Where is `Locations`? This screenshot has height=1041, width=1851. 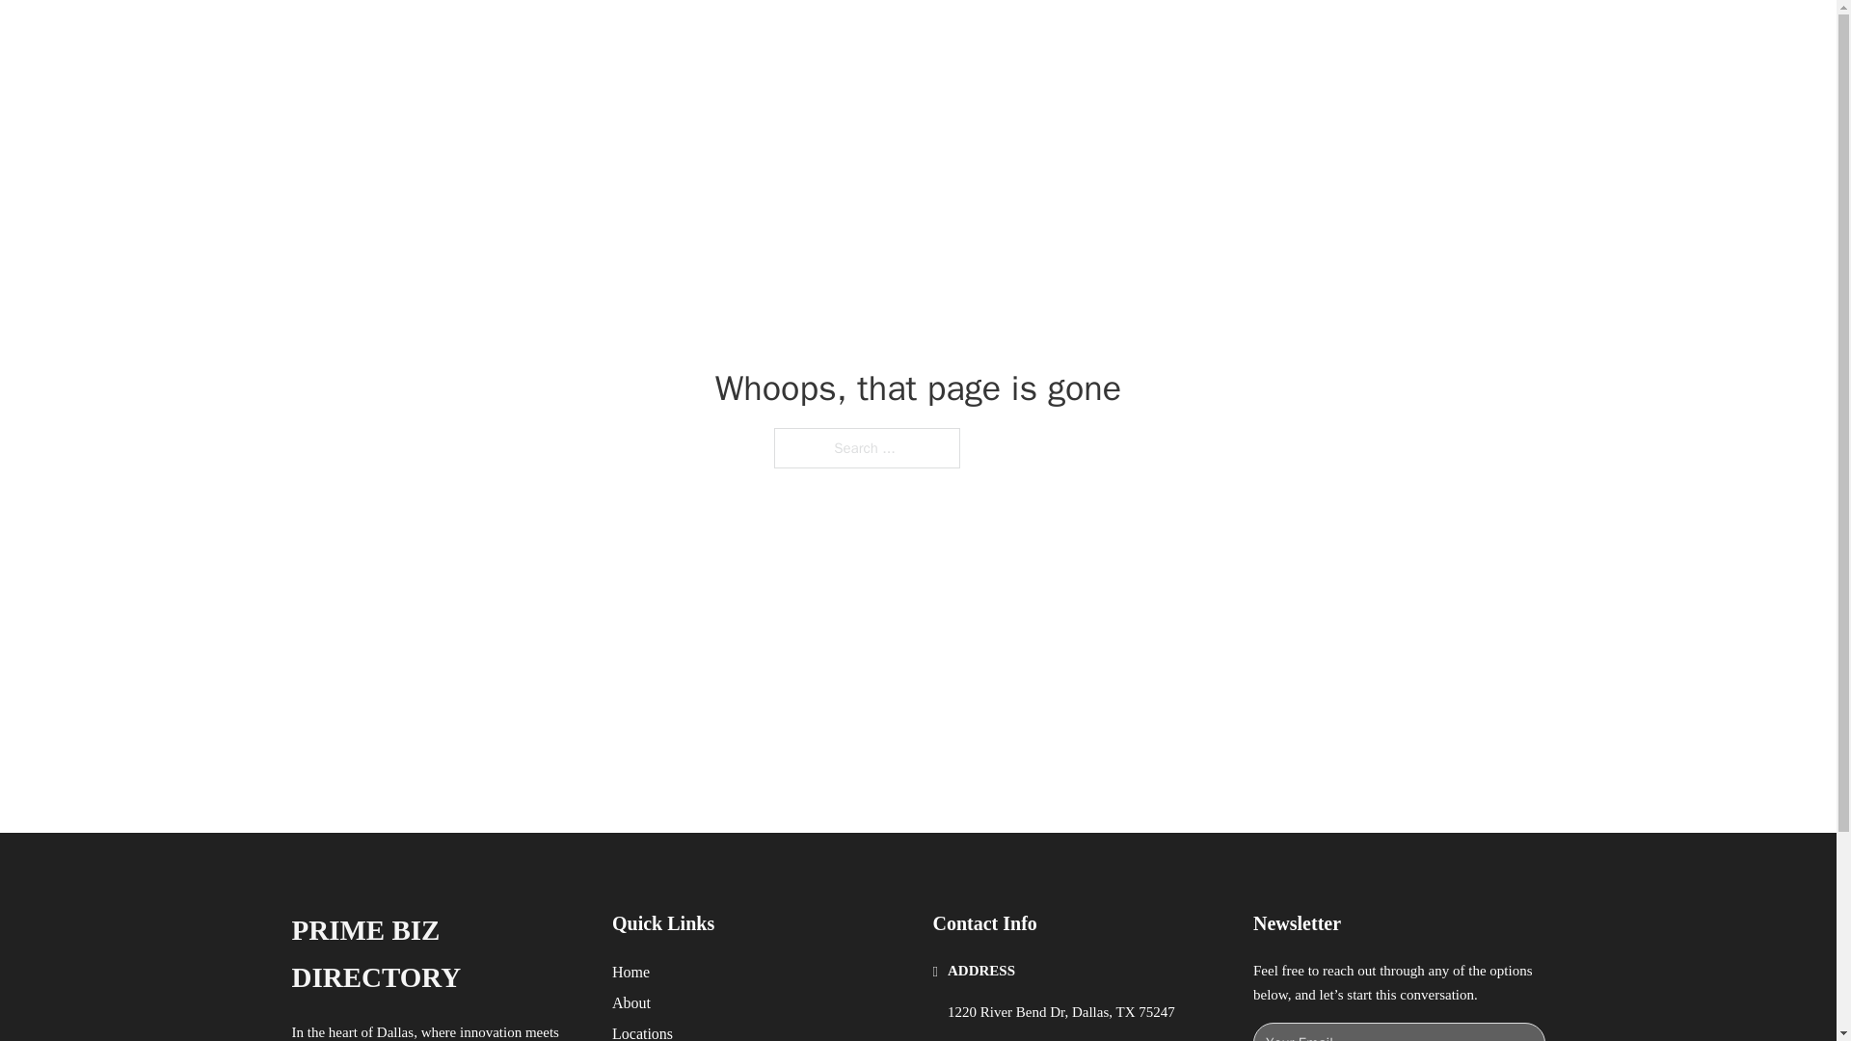 Locations is located at coordinates (642, 1031).